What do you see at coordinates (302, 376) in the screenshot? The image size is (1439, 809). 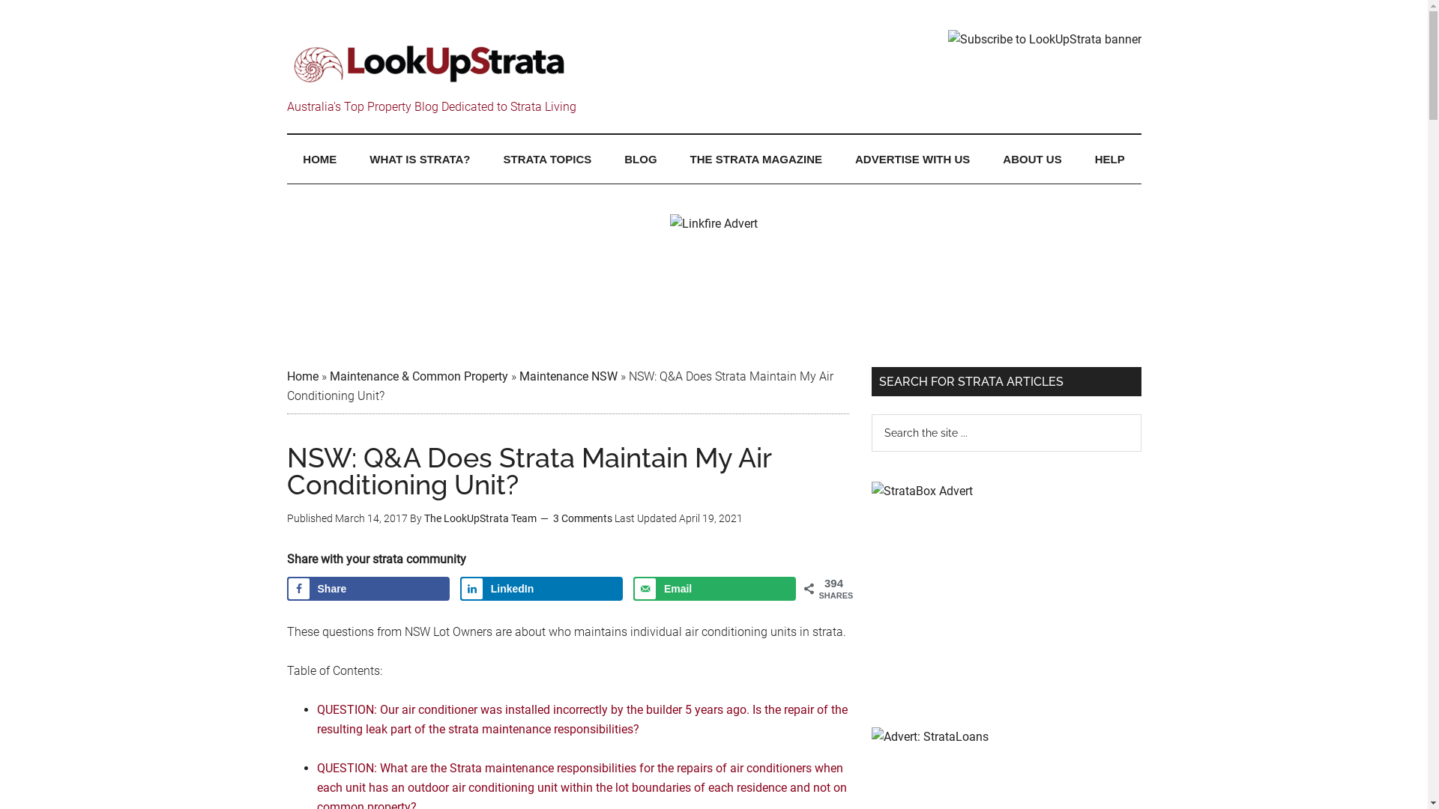 I see `Home` at bounding box center [302, 376].